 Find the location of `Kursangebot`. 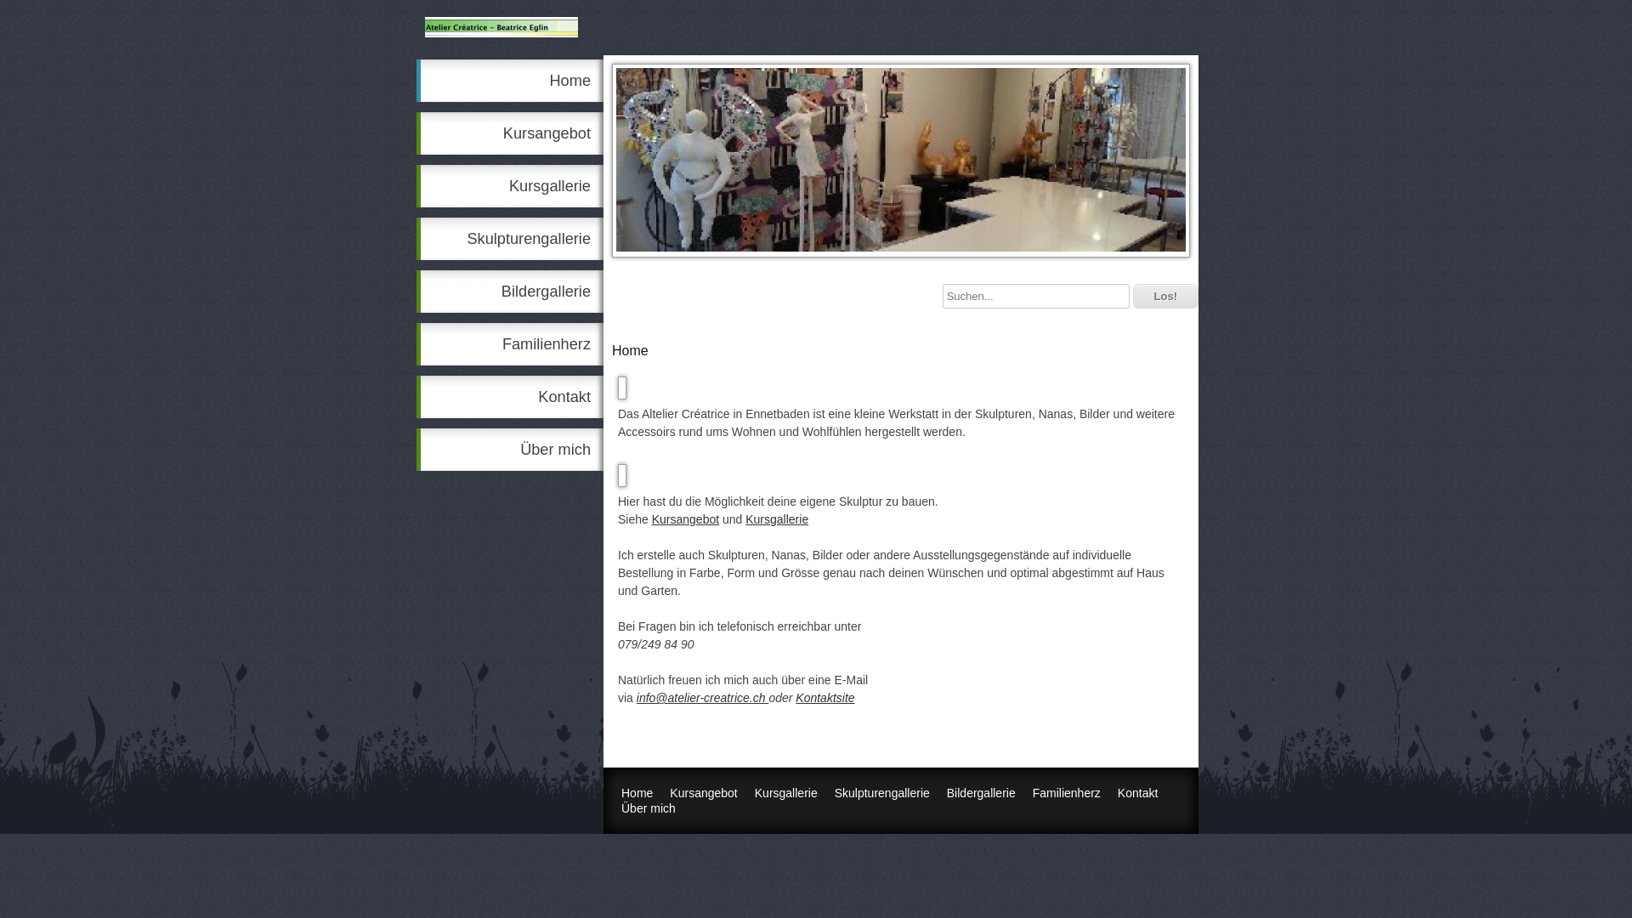

Kursangebot is located at coordinates (704, 793).